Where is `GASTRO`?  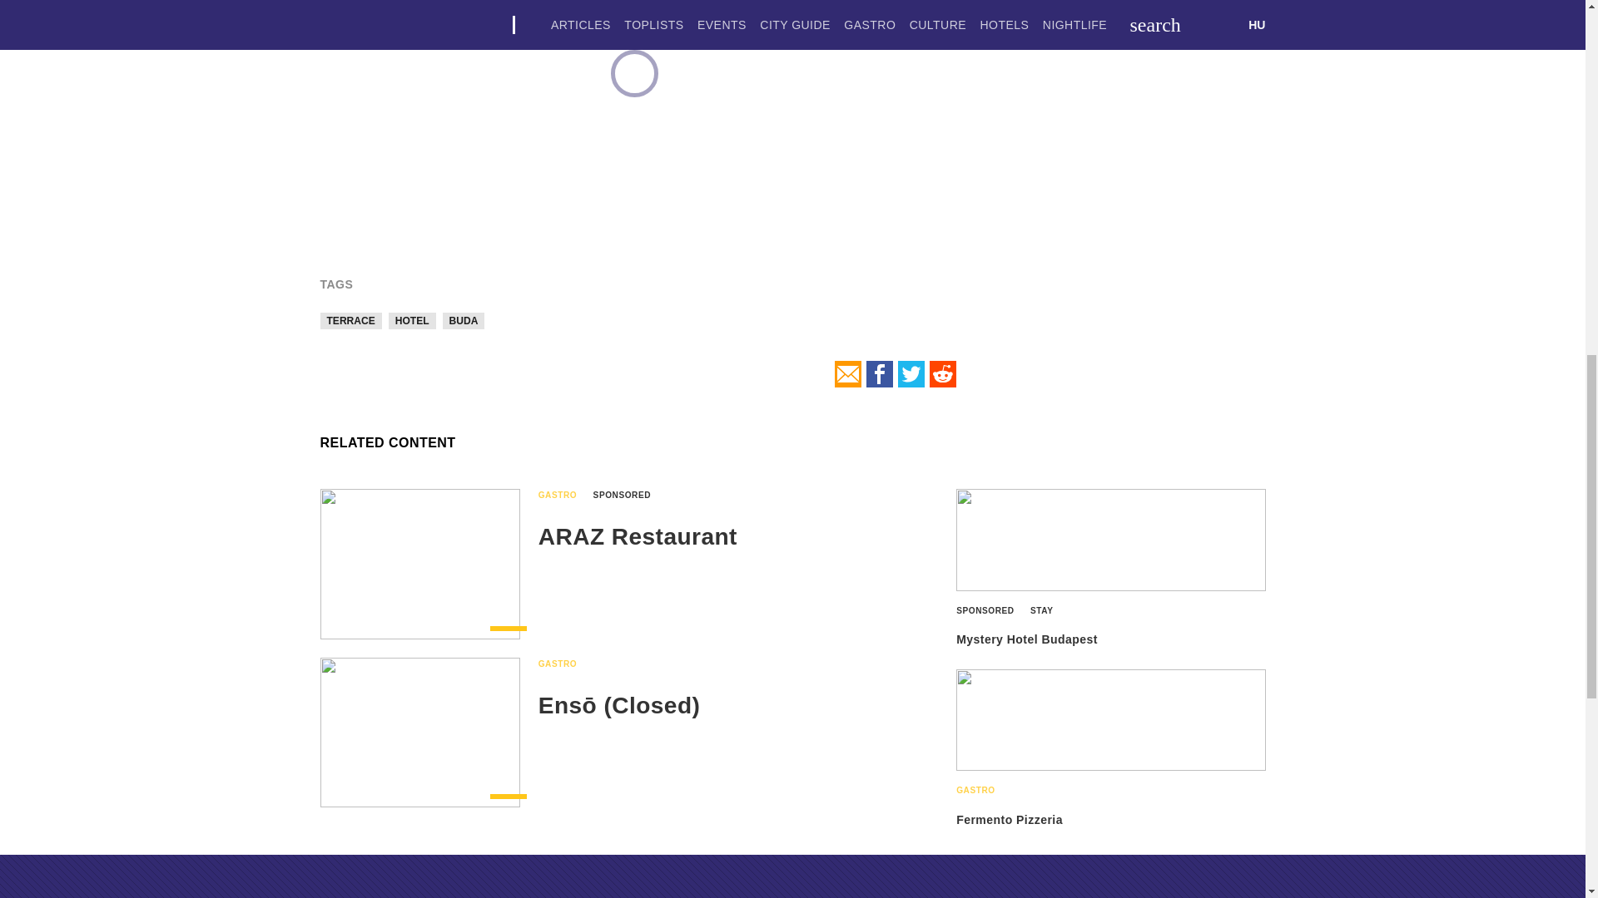
GASTRO is located at coordinates (564, 664).